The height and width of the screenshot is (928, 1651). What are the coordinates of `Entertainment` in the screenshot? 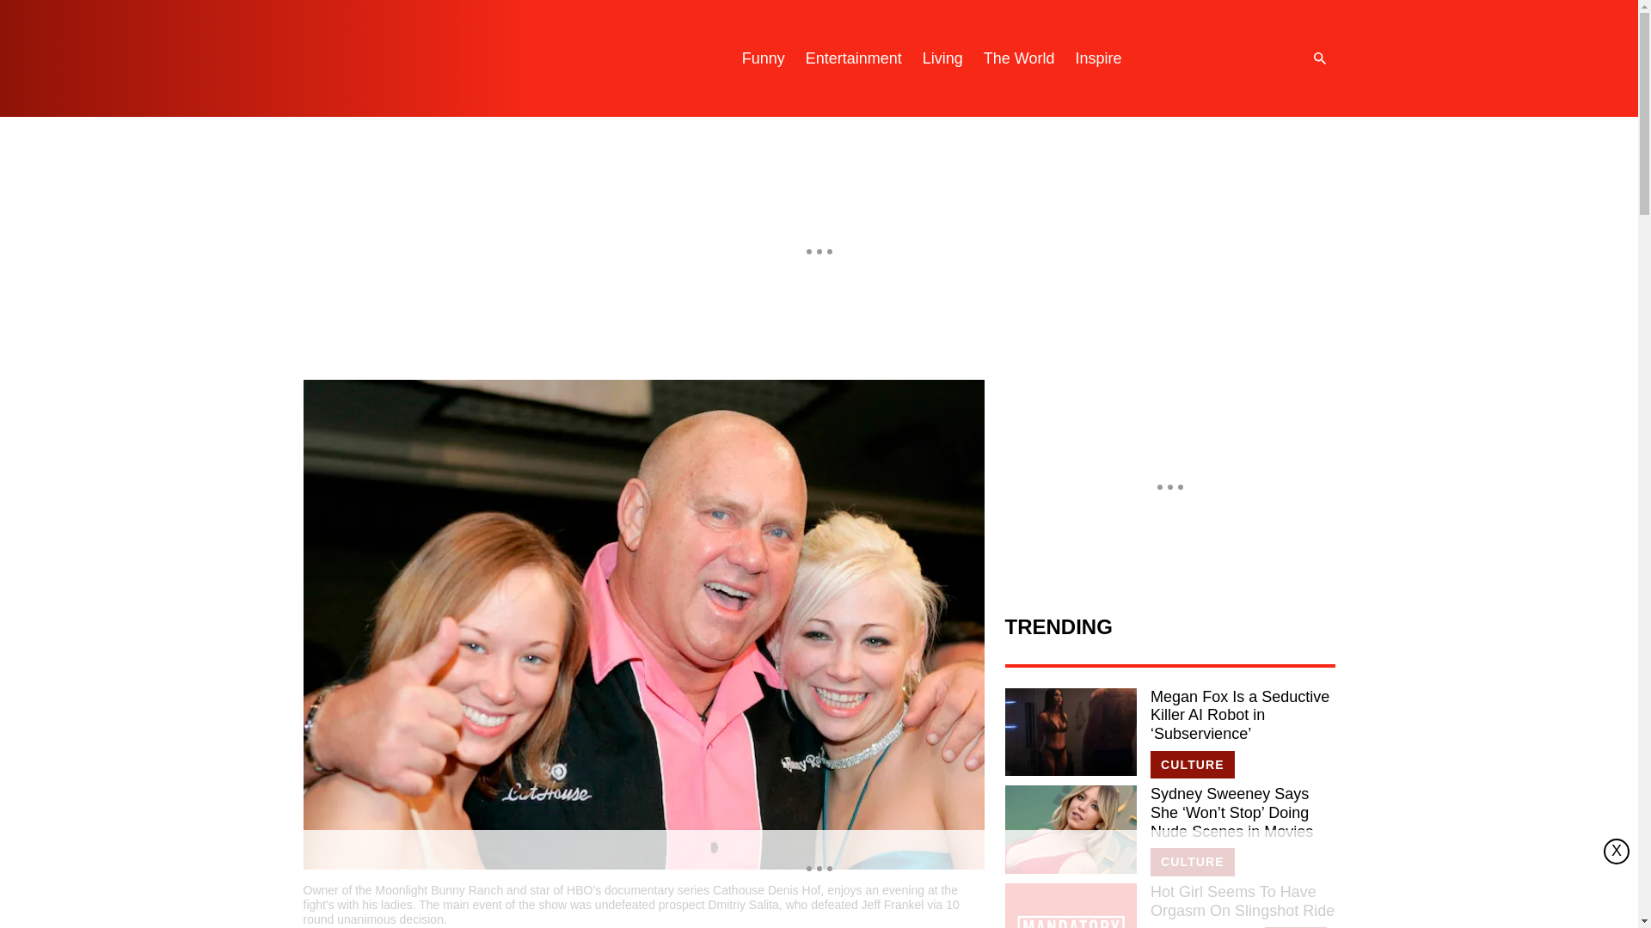 It's located at (854, 58).